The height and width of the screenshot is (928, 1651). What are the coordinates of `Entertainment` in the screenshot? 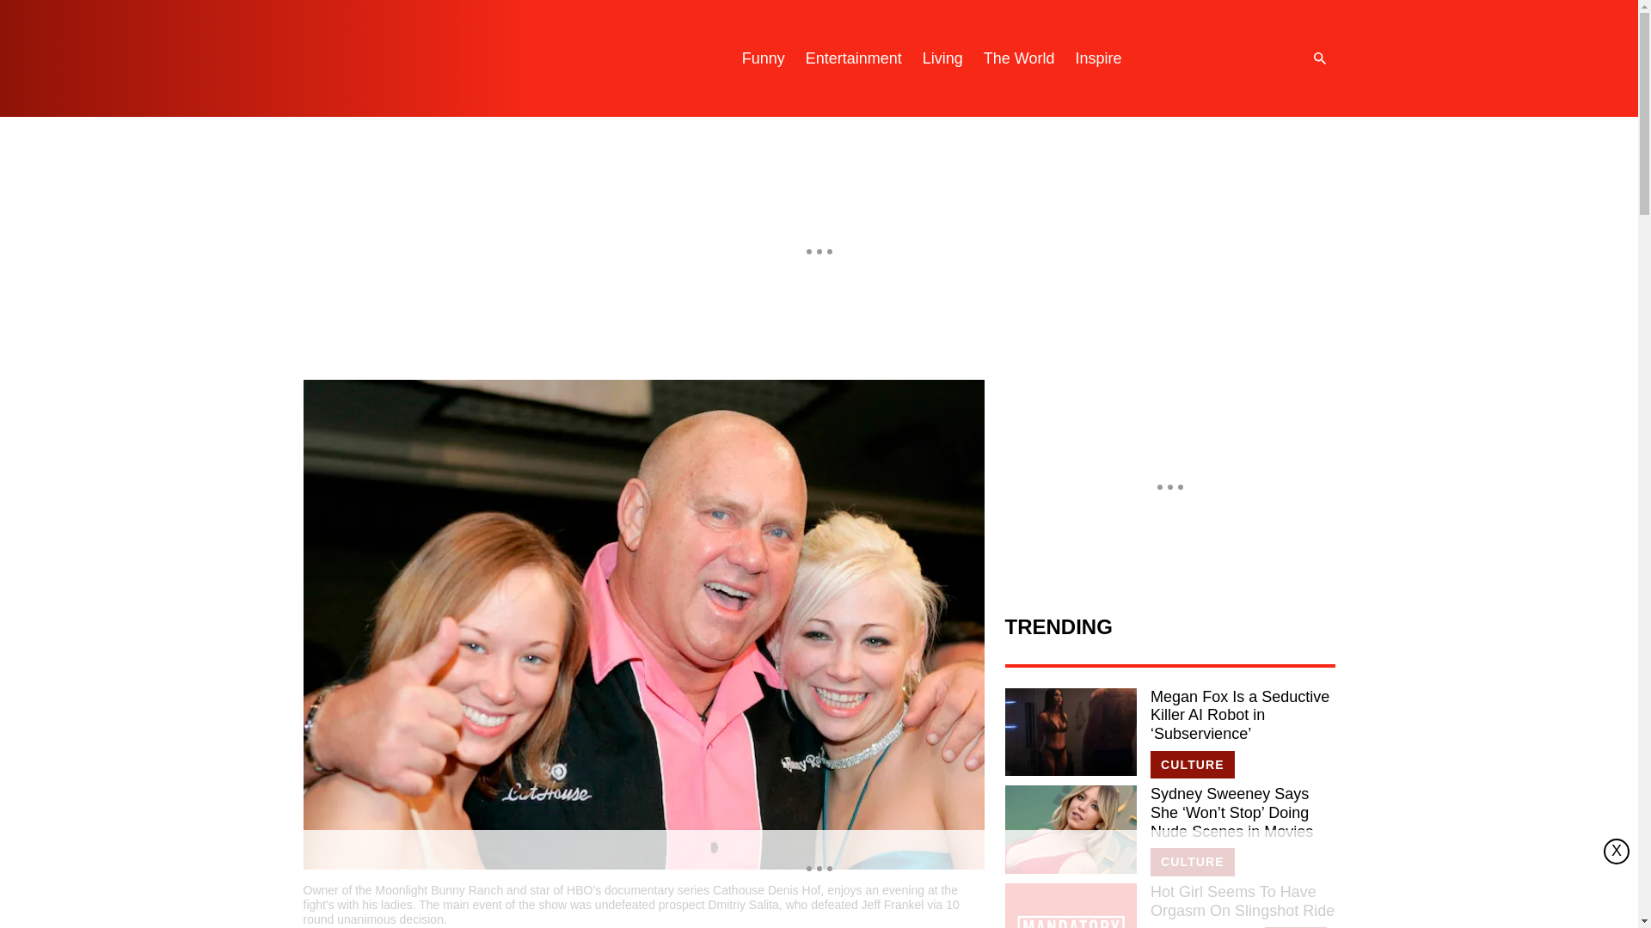 It's located at (854, 58).